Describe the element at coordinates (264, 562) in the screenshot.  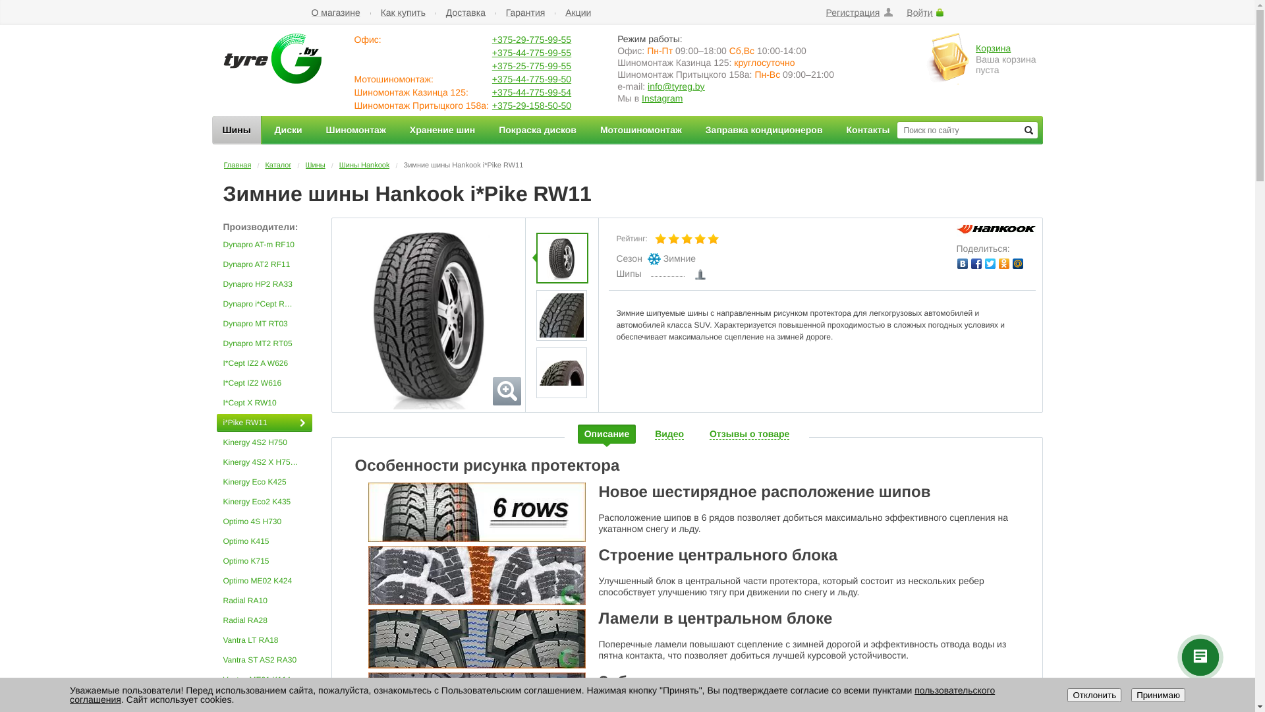
I see `Optimo K715` at that location.